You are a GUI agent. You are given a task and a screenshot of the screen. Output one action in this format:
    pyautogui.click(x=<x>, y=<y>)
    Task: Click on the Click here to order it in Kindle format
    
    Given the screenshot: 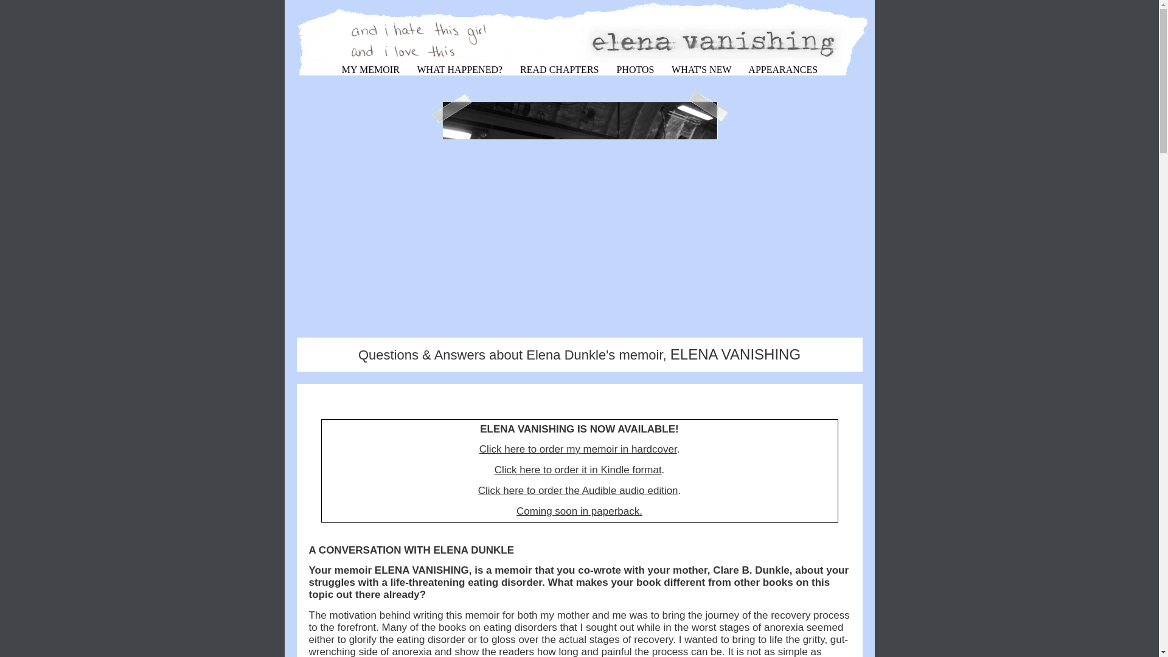 What is the action you would take?
    pyautogui.click(x=578, y=470)
    